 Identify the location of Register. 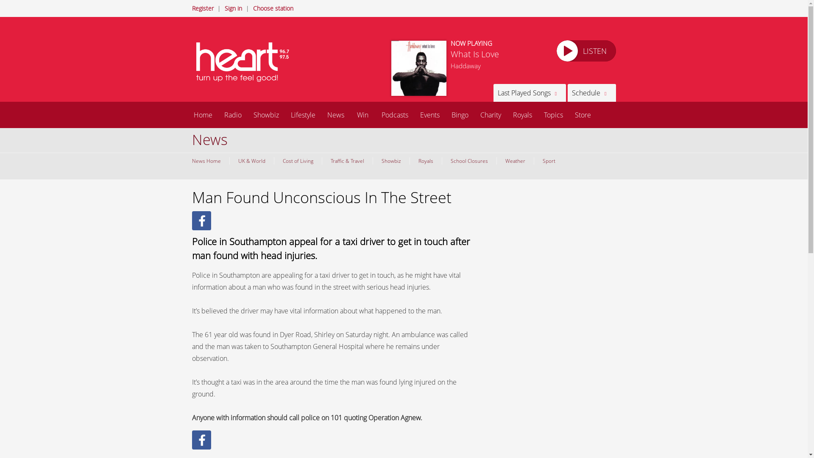
(202, 8).